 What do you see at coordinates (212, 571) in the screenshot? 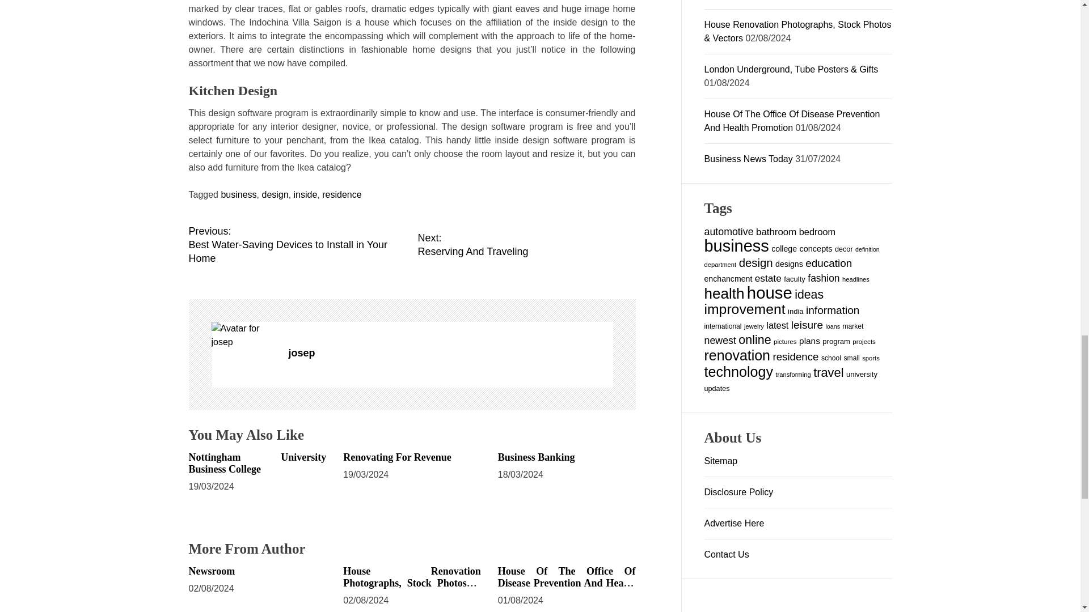
I see `Newsroom` at bounding box center [212, 571].